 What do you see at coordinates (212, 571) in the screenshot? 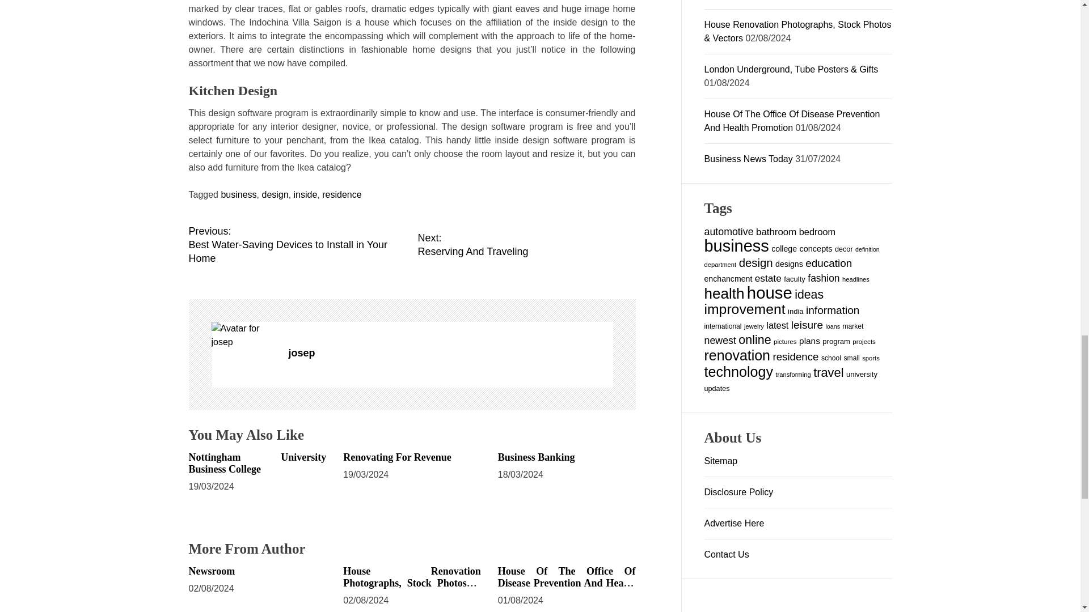
I see `Newsroom` at bounding box center [212, 571].